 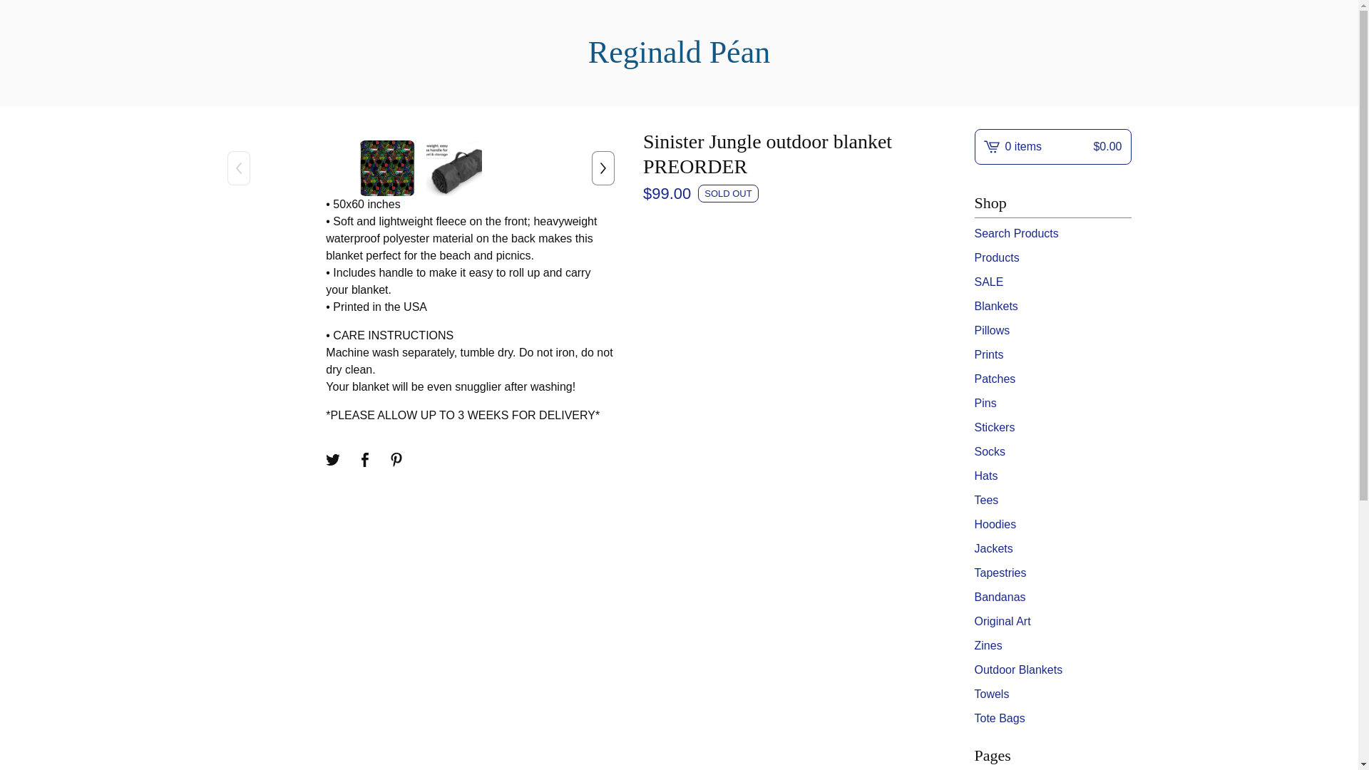 I want to click on View Hats, so click(x=1052, y=476).